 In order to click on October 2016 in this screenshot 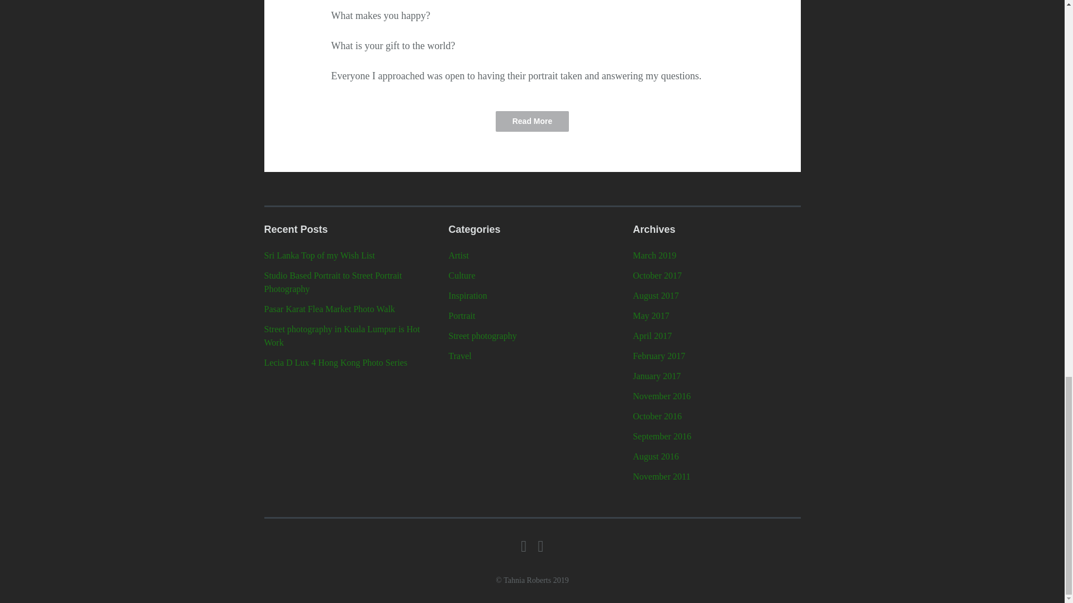, I will do `click(657, 415)`.